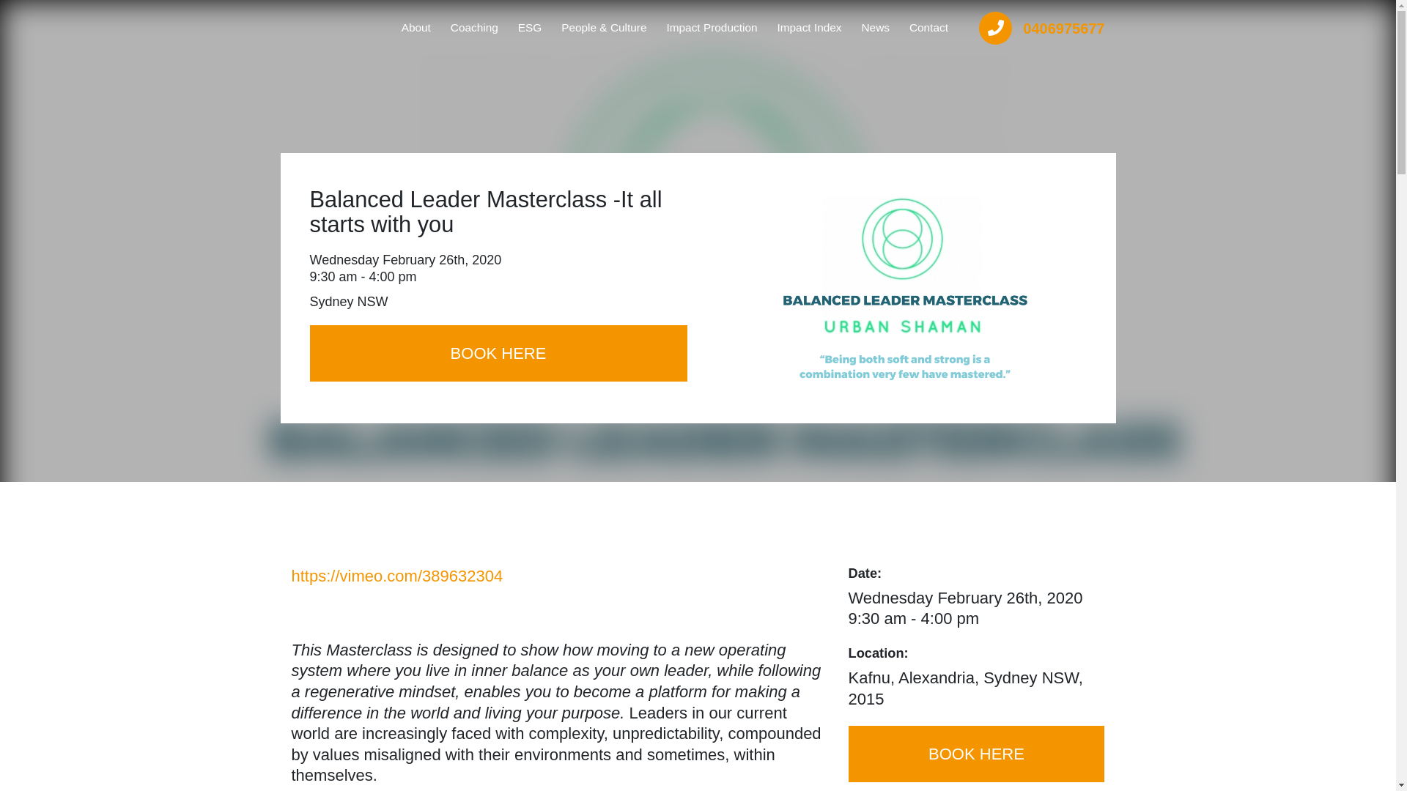 Image resolution: width=1407 pixels, height=791 pixels. Describe the element at coordinates (473, 28) in the screenshot. I see `Coaching` at that location.